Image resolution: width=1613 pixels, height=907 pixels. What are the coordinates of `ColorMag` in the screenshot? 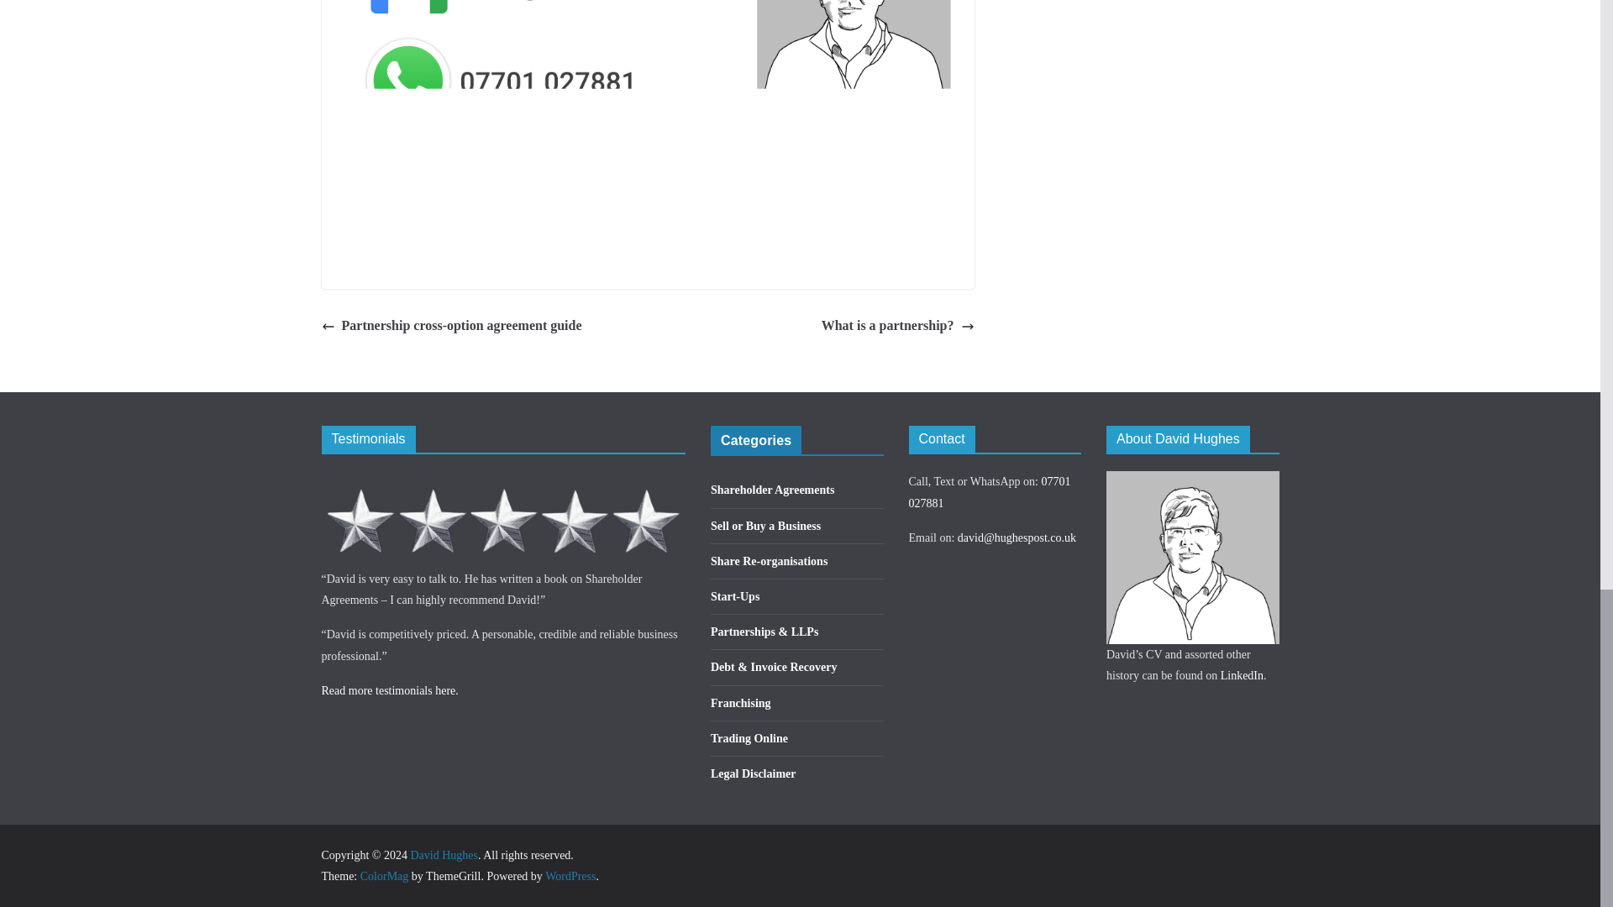 It's located at (385, 875).